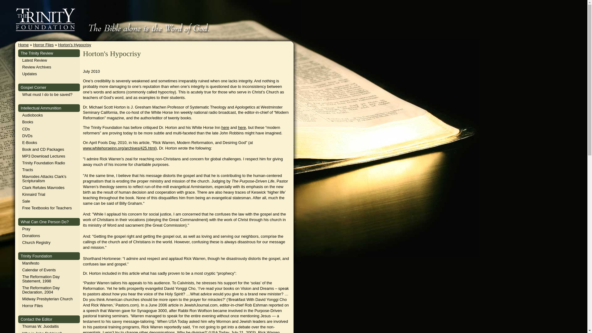  What do you see at coordinates (47, 208) in the screenshot?
I see `Free Textbooks for Teachers` at bounding box center [47, 208].